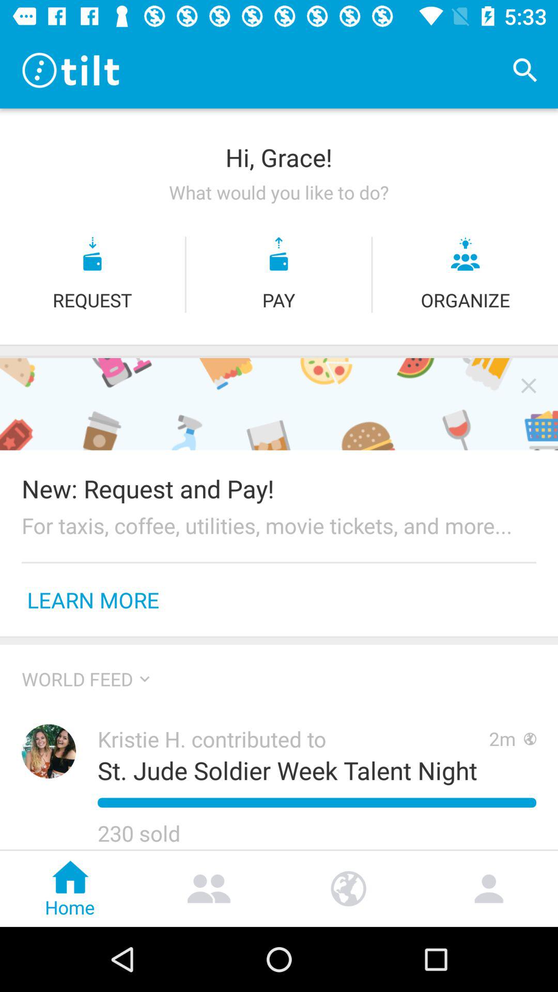 This screenshot has height=992, width=558. What do you see at coordinates (279, 525) in the screenshot?
I see `flip until the for taxis coffee item` at bounding box center [279, 525].